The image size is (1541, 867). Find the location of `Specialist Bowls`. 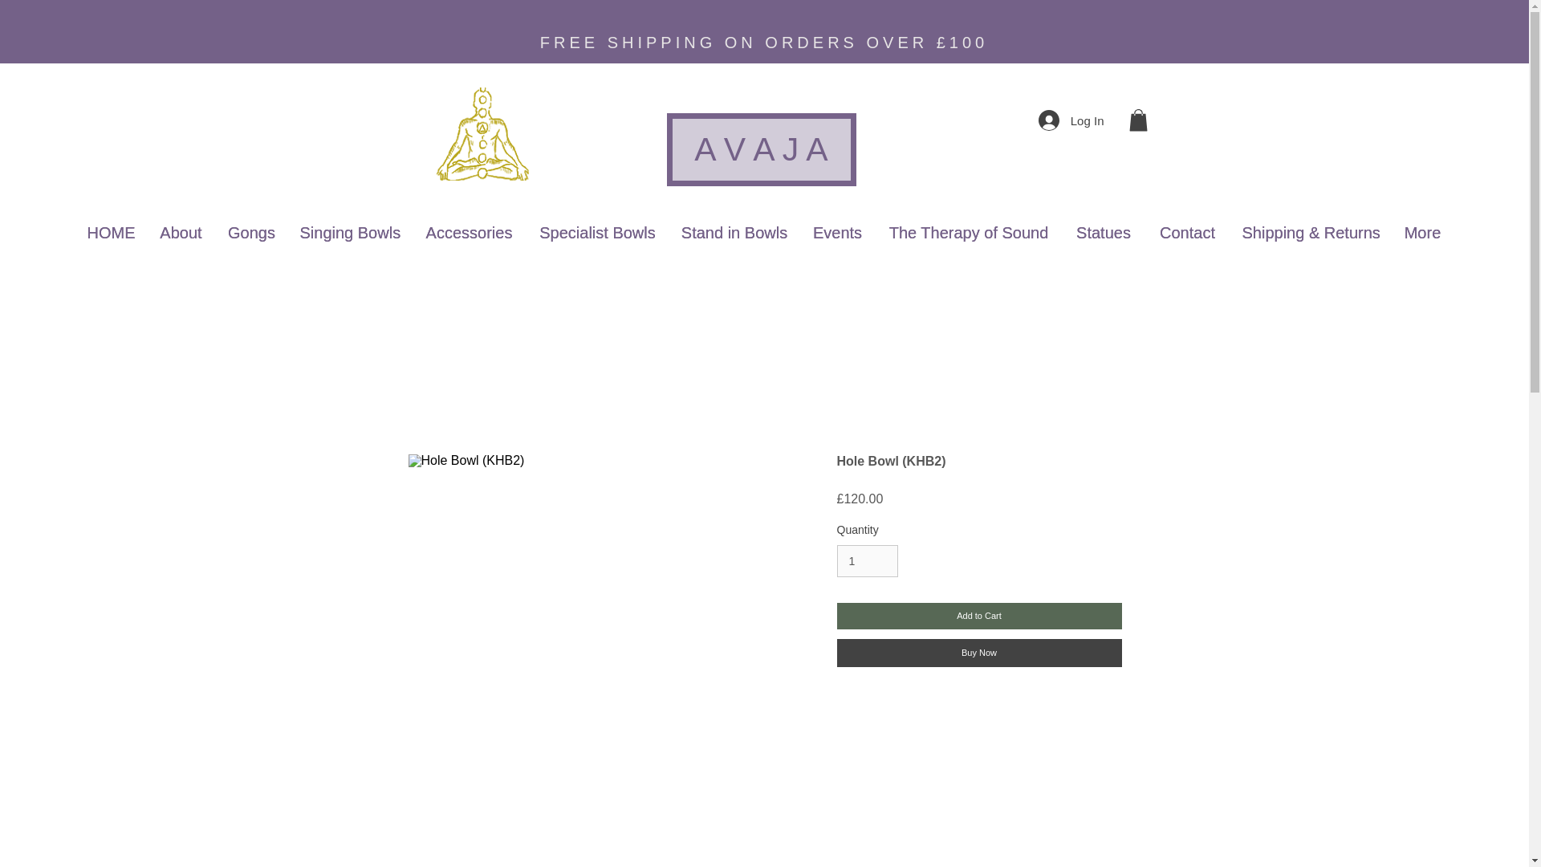

Specialist Bowls is located at coordinates (597, 233).